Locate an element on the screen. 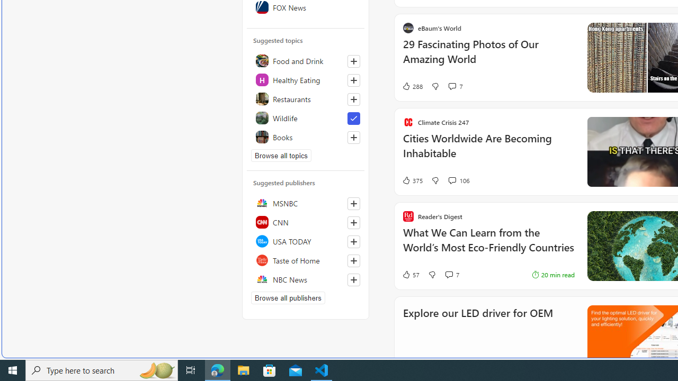 Image resolution: width=678 pixels, height=381 pixels. Wildlife is located at coordinates (306, 117).